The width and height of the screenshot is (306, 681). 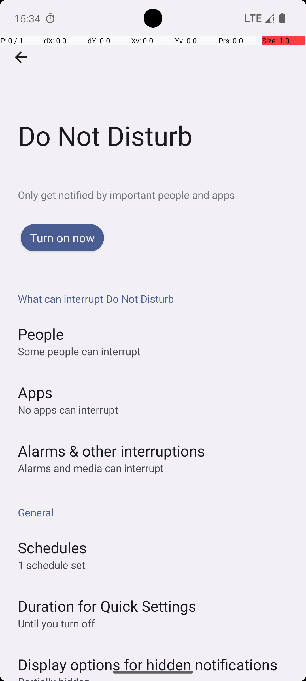 I want to click on Schedules, so click(x=52, y=548).